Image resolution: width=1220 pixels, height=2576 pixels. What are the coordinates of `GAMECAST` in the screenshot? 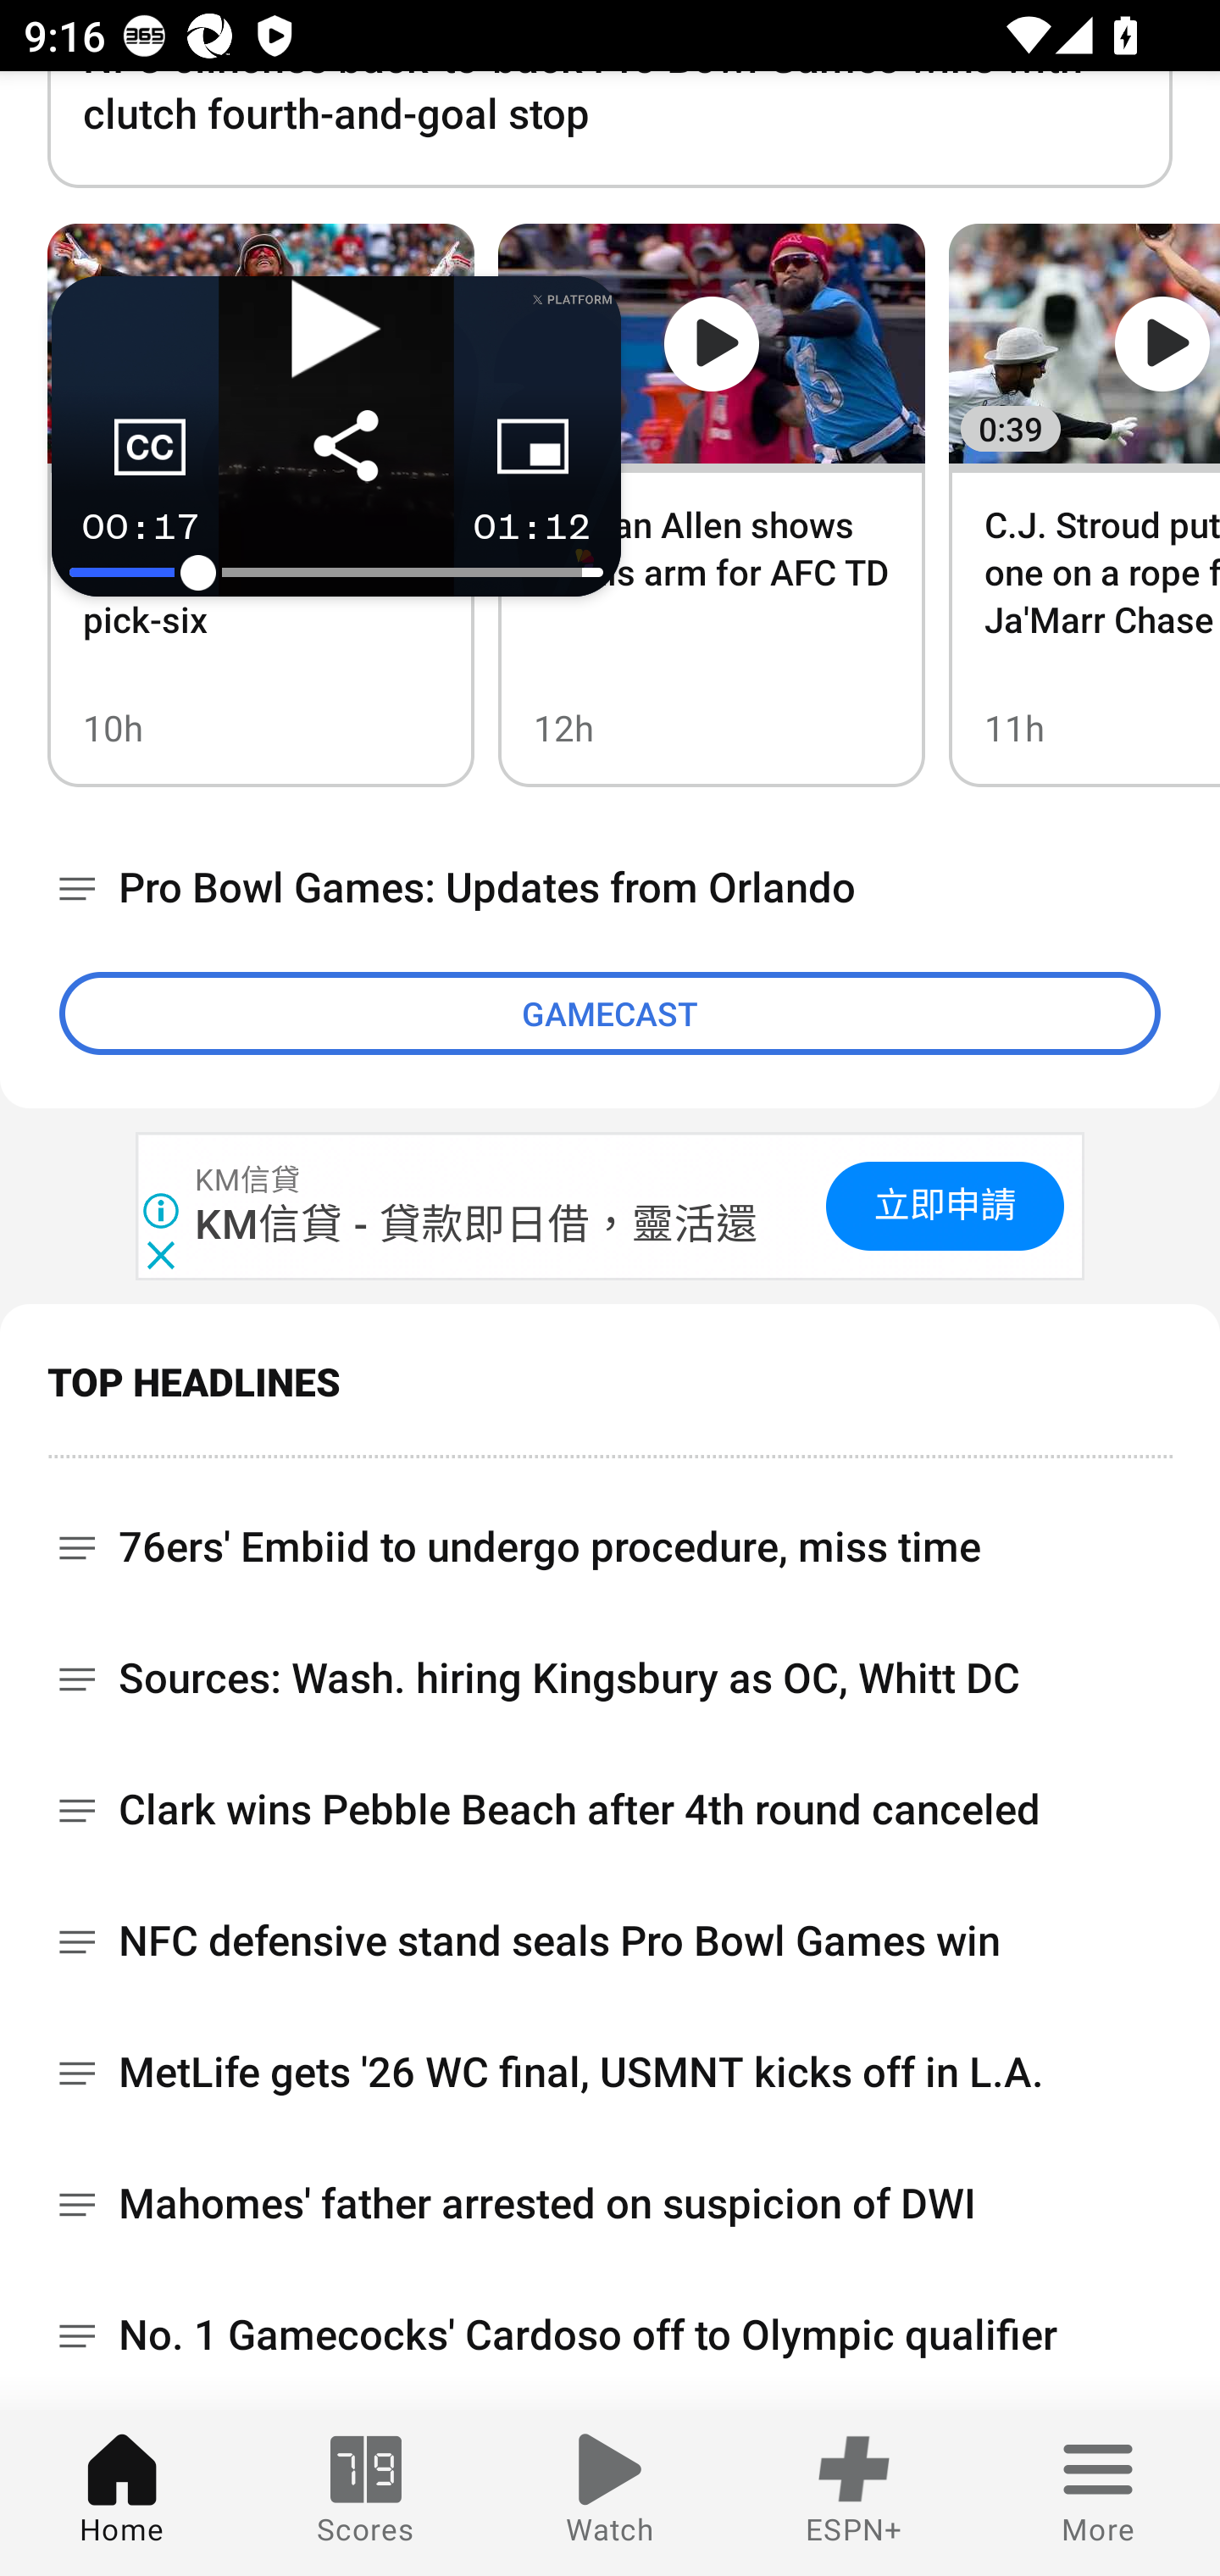 It's located at (610, 1013).